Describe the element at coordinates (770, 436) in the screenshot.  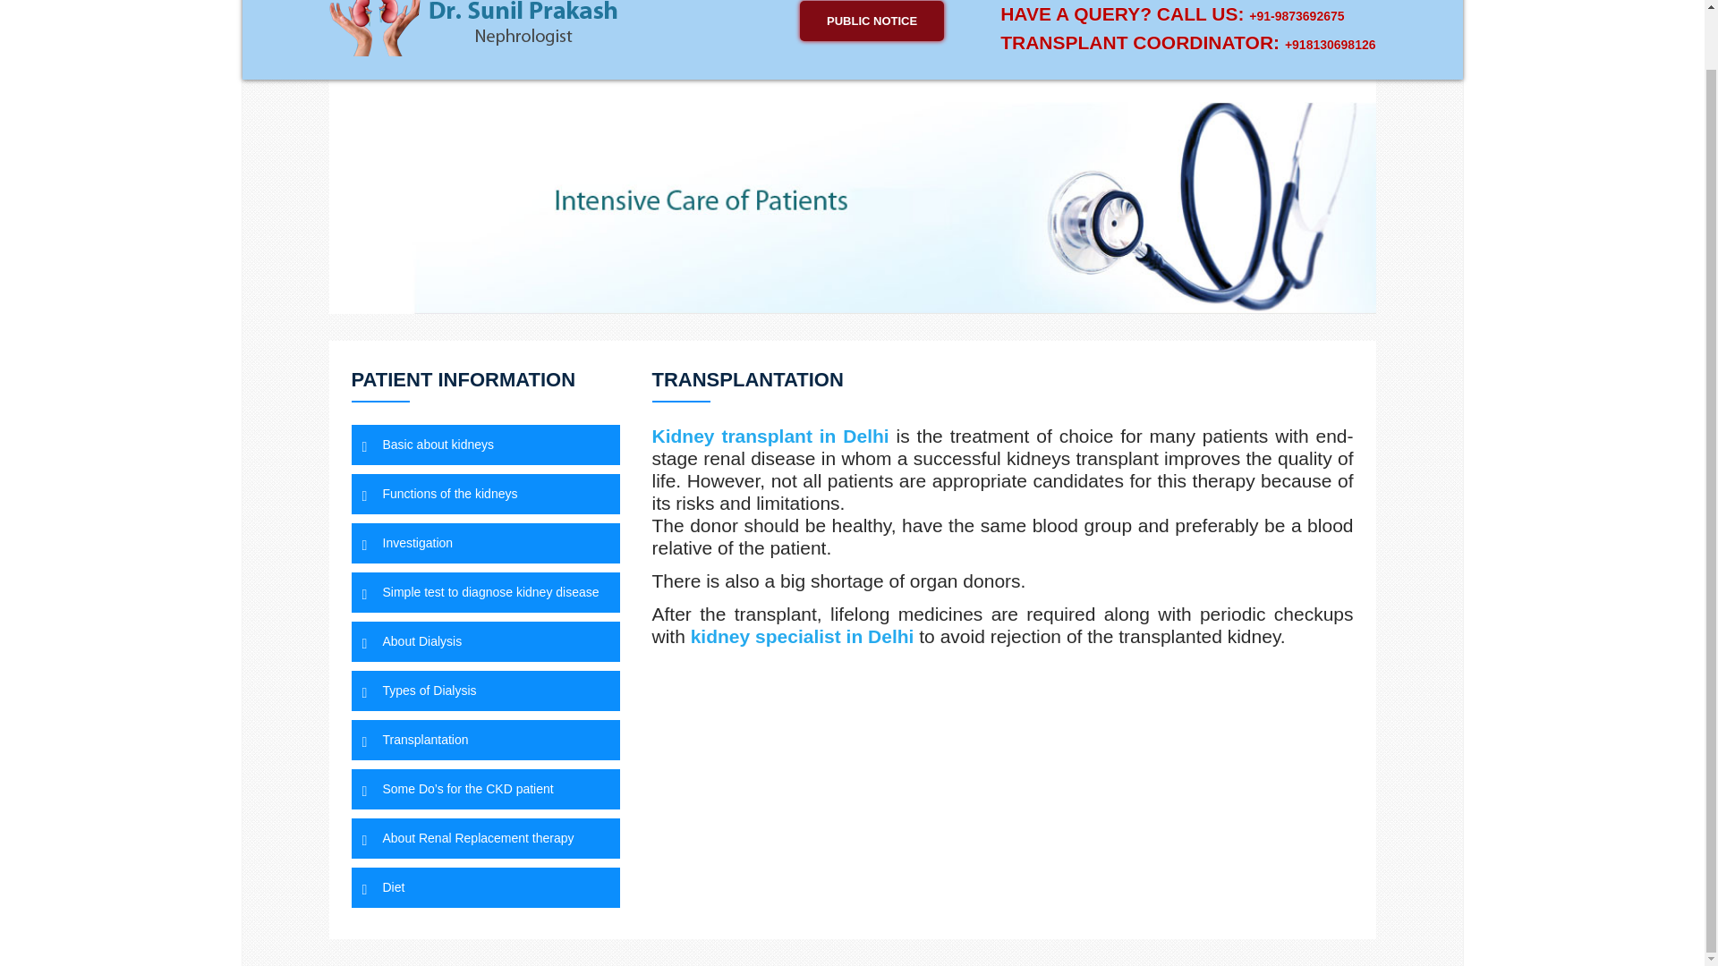
I see `Kidney transplant in Delhi` at that location.